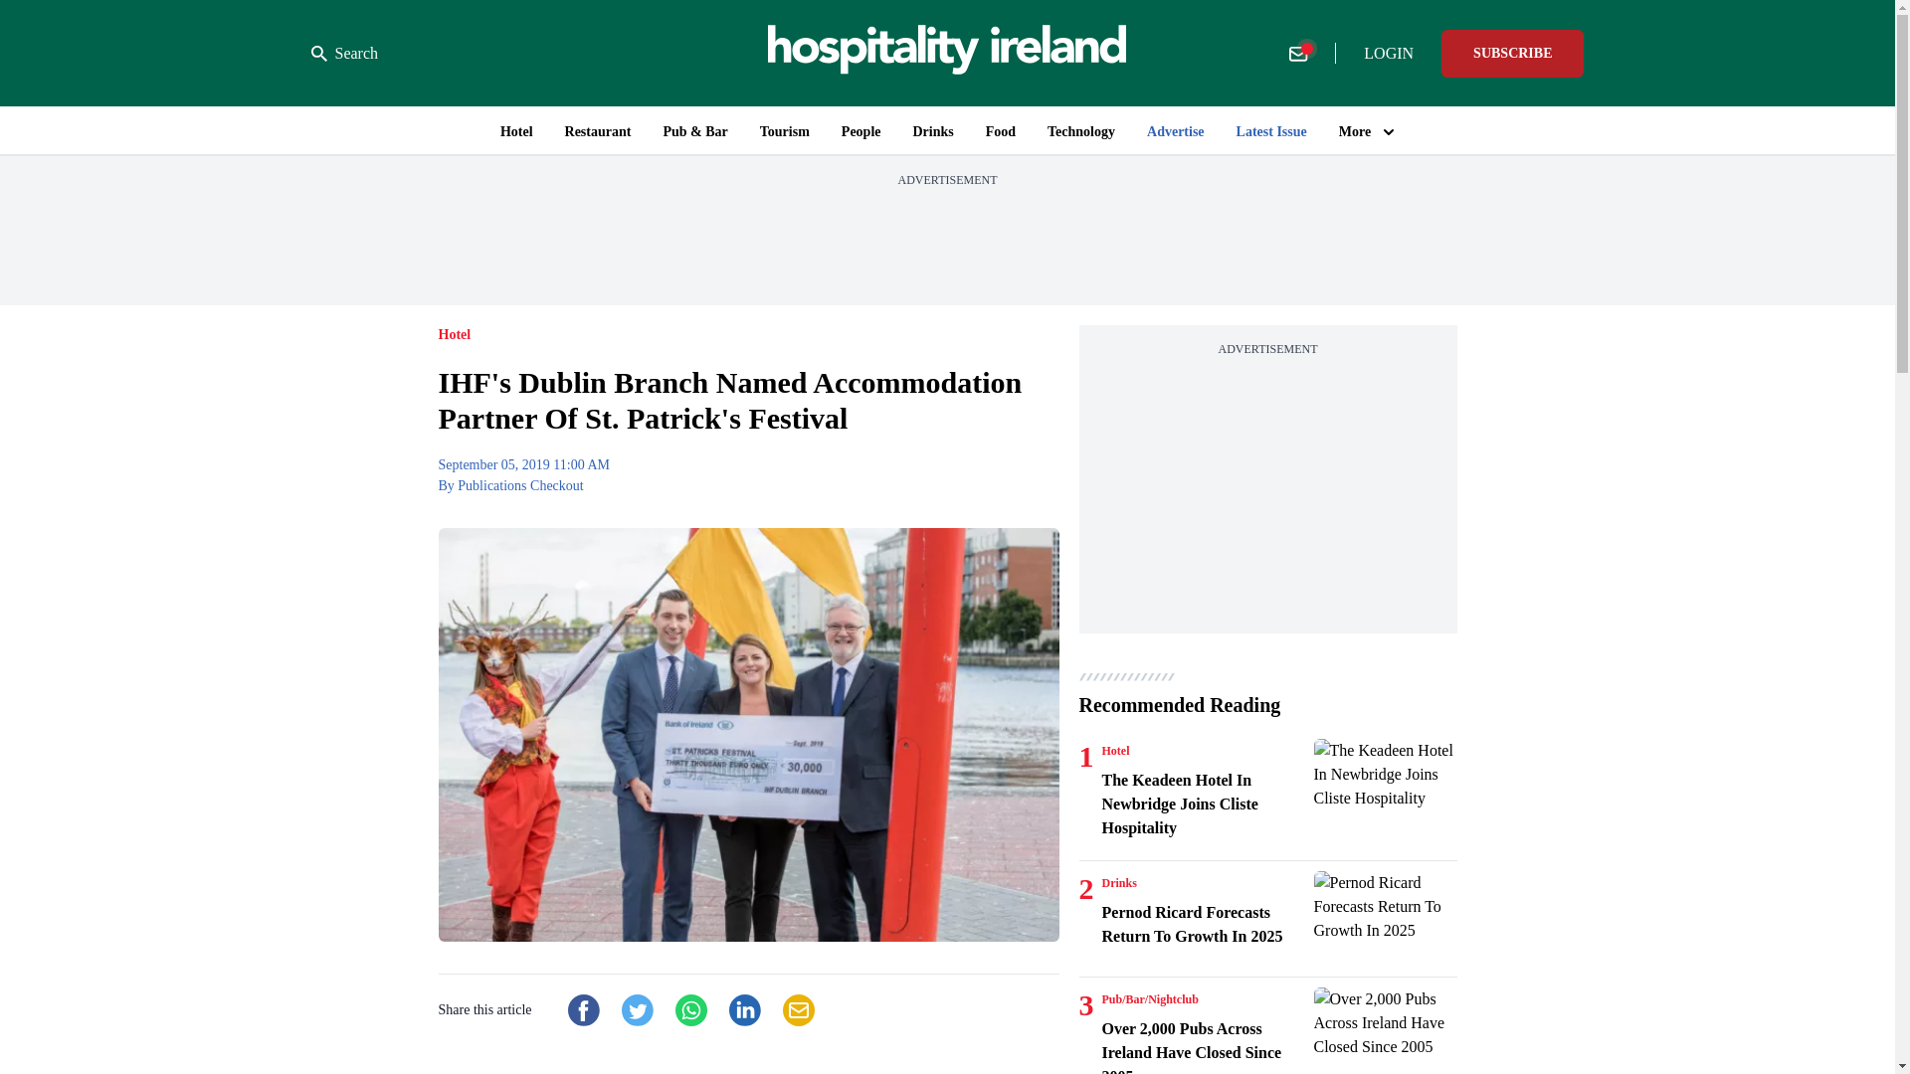 The height and width of the screenshot is (1074, 1910). I want to click on Hotel, so click(1116, 750).